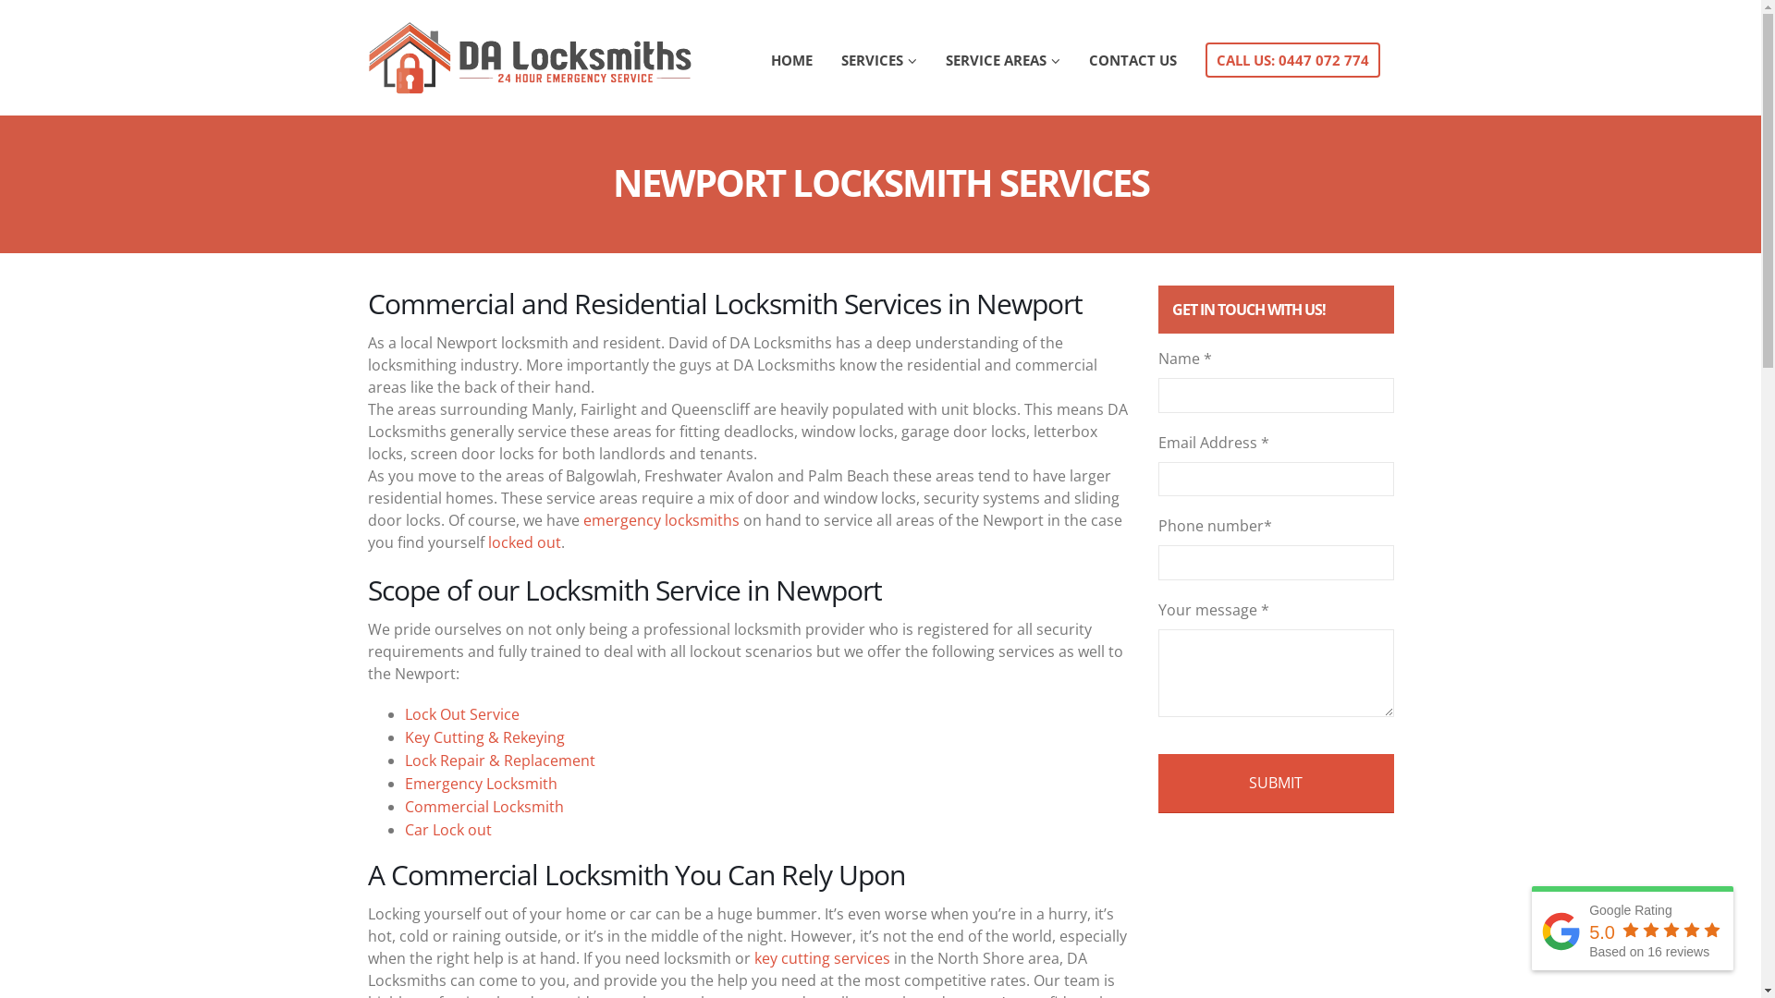 The height and width of the screenshot is (998, 1775). Describe the element at coordinates (1003, 57) in the screenshot. I see `SERVICE AREAS` at that location.